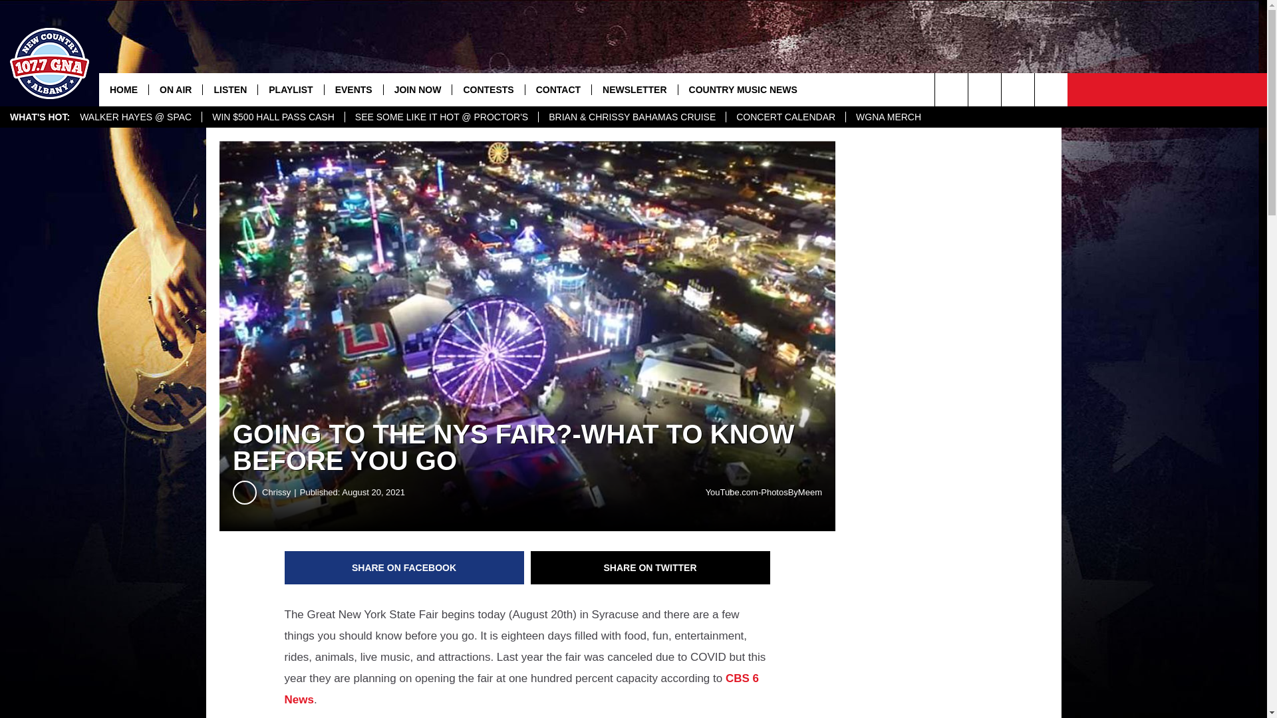  What do you see at coordinates (404, 568) in the screenshot?
I see `Share on Facebook` at bounding box center [404, 568].